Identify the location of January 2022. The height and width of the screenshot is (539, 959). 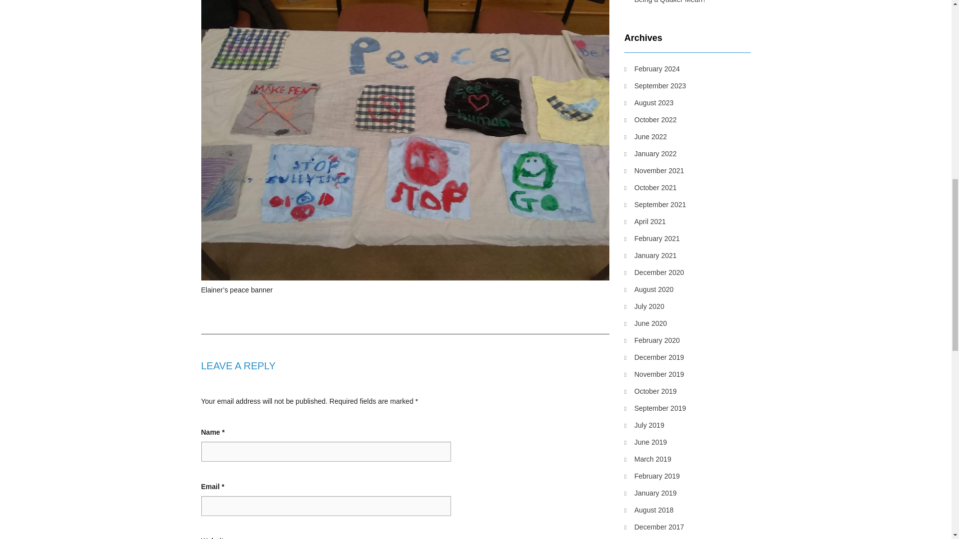
(650, 153).